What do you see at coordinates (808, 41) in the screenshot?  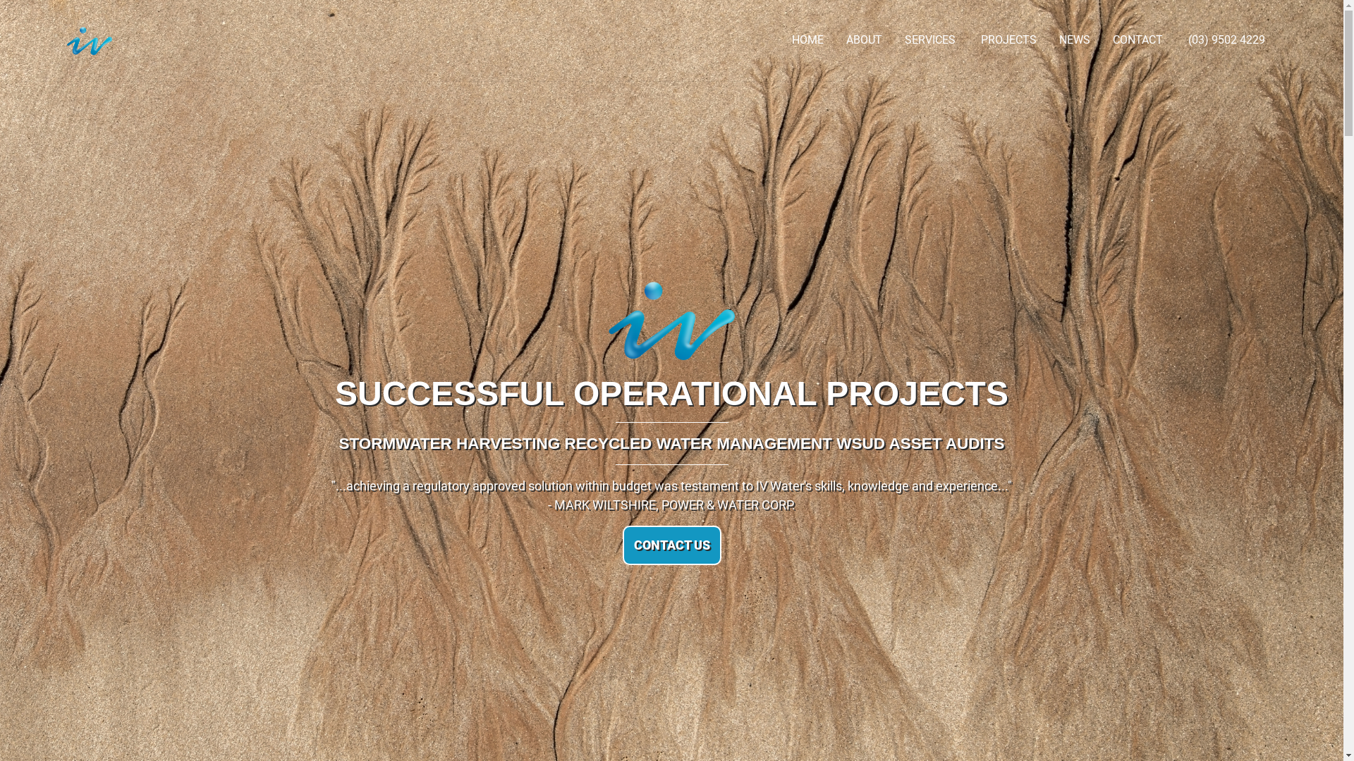 I see `HOME` at bounding box center [808, 41].